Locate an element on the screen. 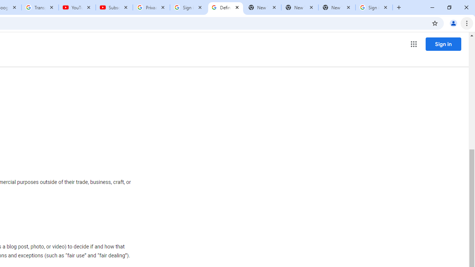 The height and width of the screenshot is (267, 475). Sign in - Google Accounts is located at coordinates (189, 7).